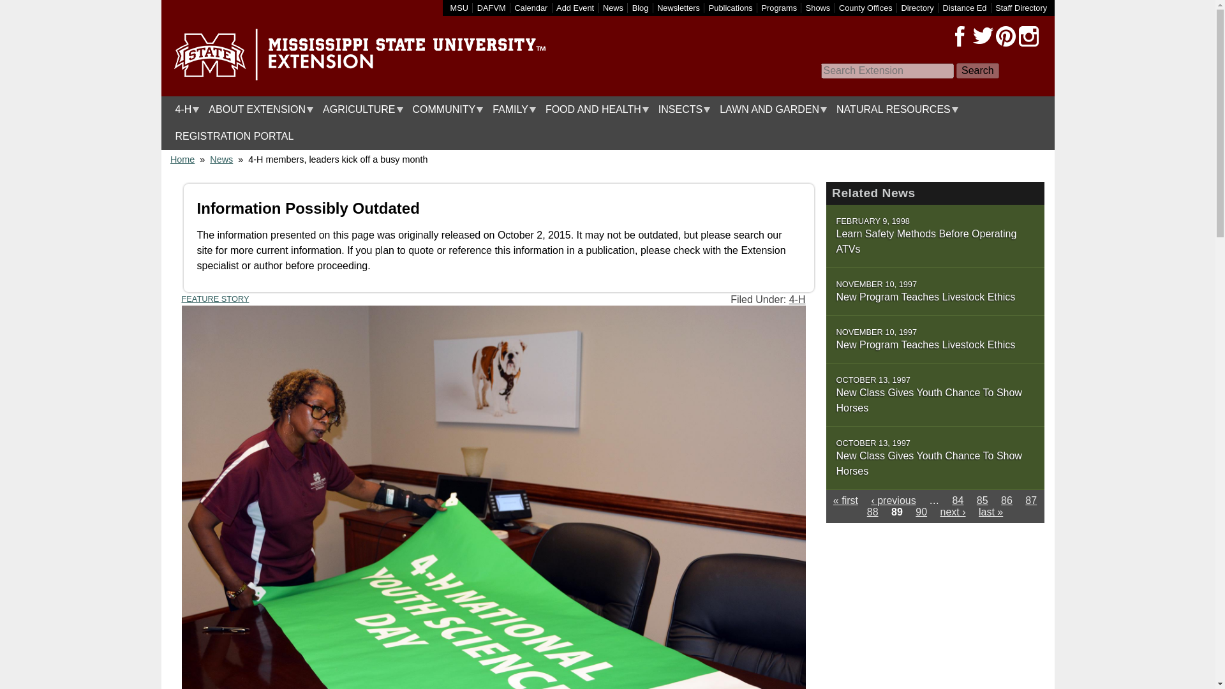  I want to click on Find a county extension office, so click(866, 8).